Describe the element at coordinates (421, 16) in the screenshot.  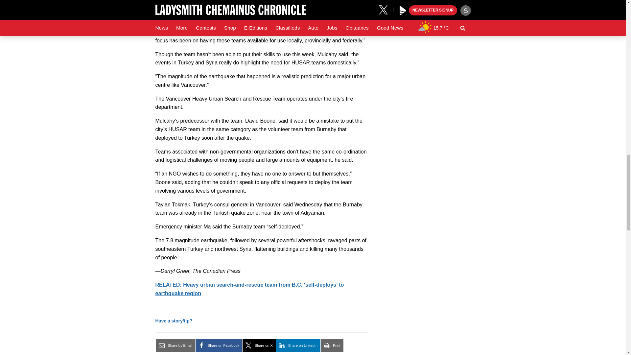
I see `3rd party ad content` at that location.